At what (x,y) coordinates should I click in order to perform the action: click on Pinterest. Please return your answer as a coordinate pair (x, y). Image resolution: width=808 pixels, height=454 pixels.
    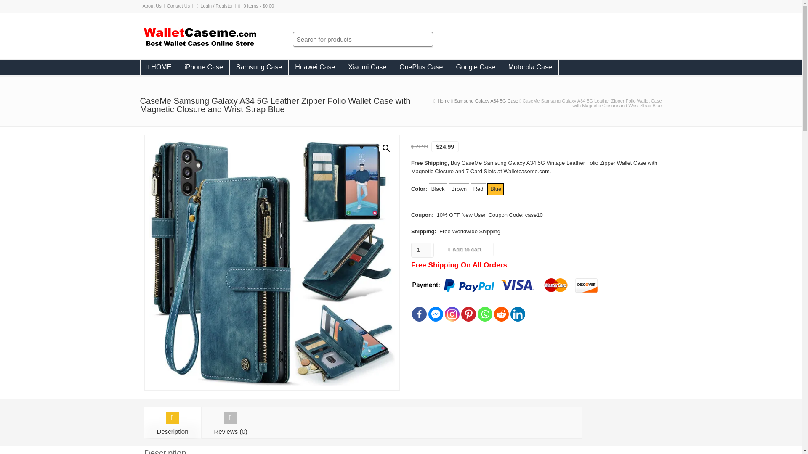
    Looking at the image, I should click on (468, 314).